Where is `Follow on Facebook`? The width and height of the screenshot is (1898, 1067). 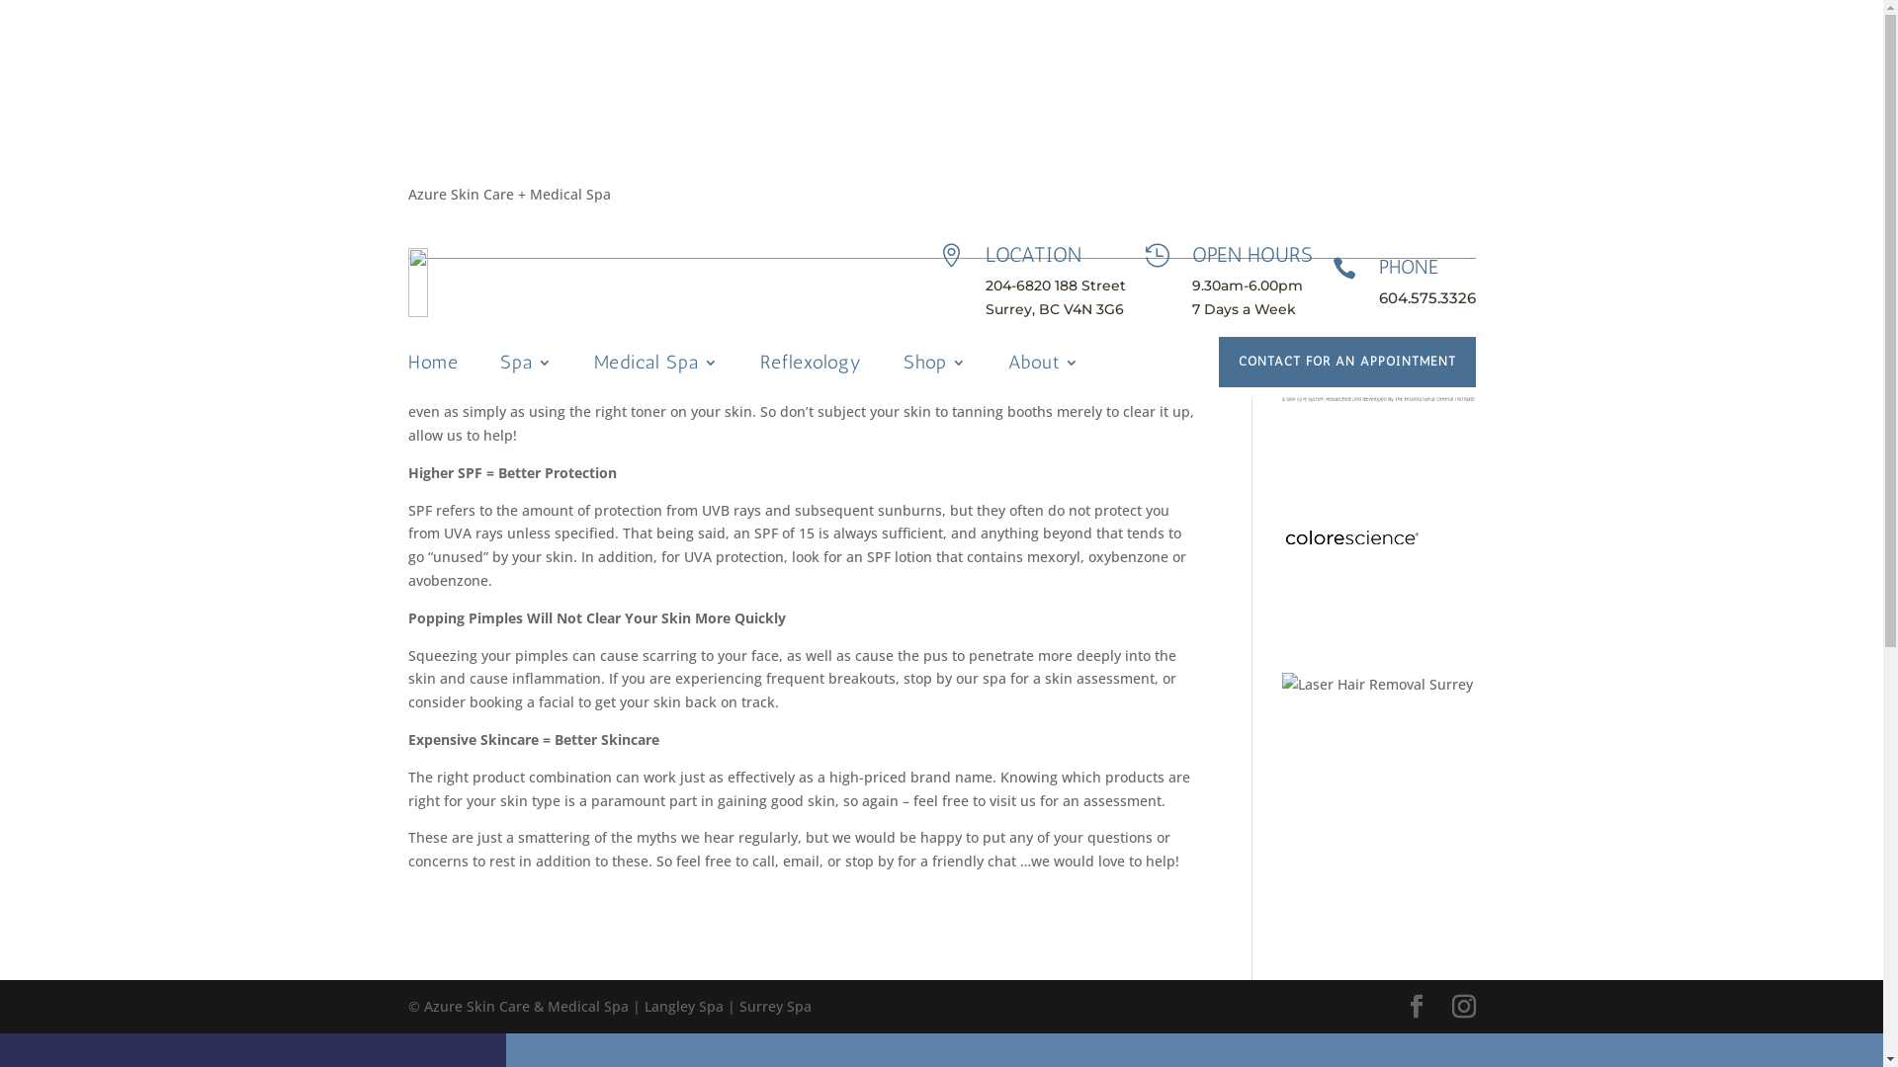
Follow on Facebook is located at coordinates (627, 208).